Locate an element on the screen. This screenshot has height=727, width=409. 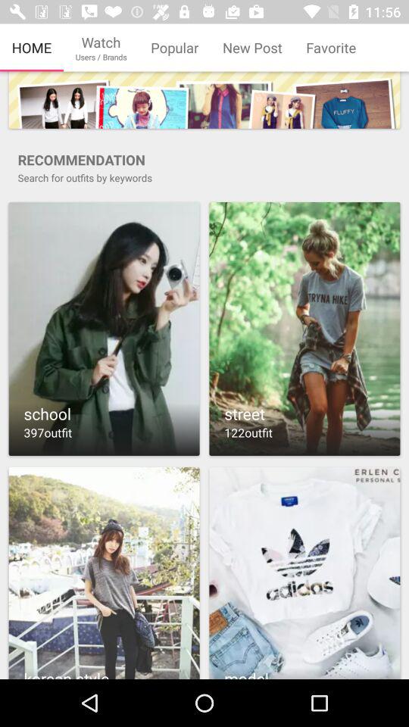
choose the adidas is located at coordinates (304, 573).